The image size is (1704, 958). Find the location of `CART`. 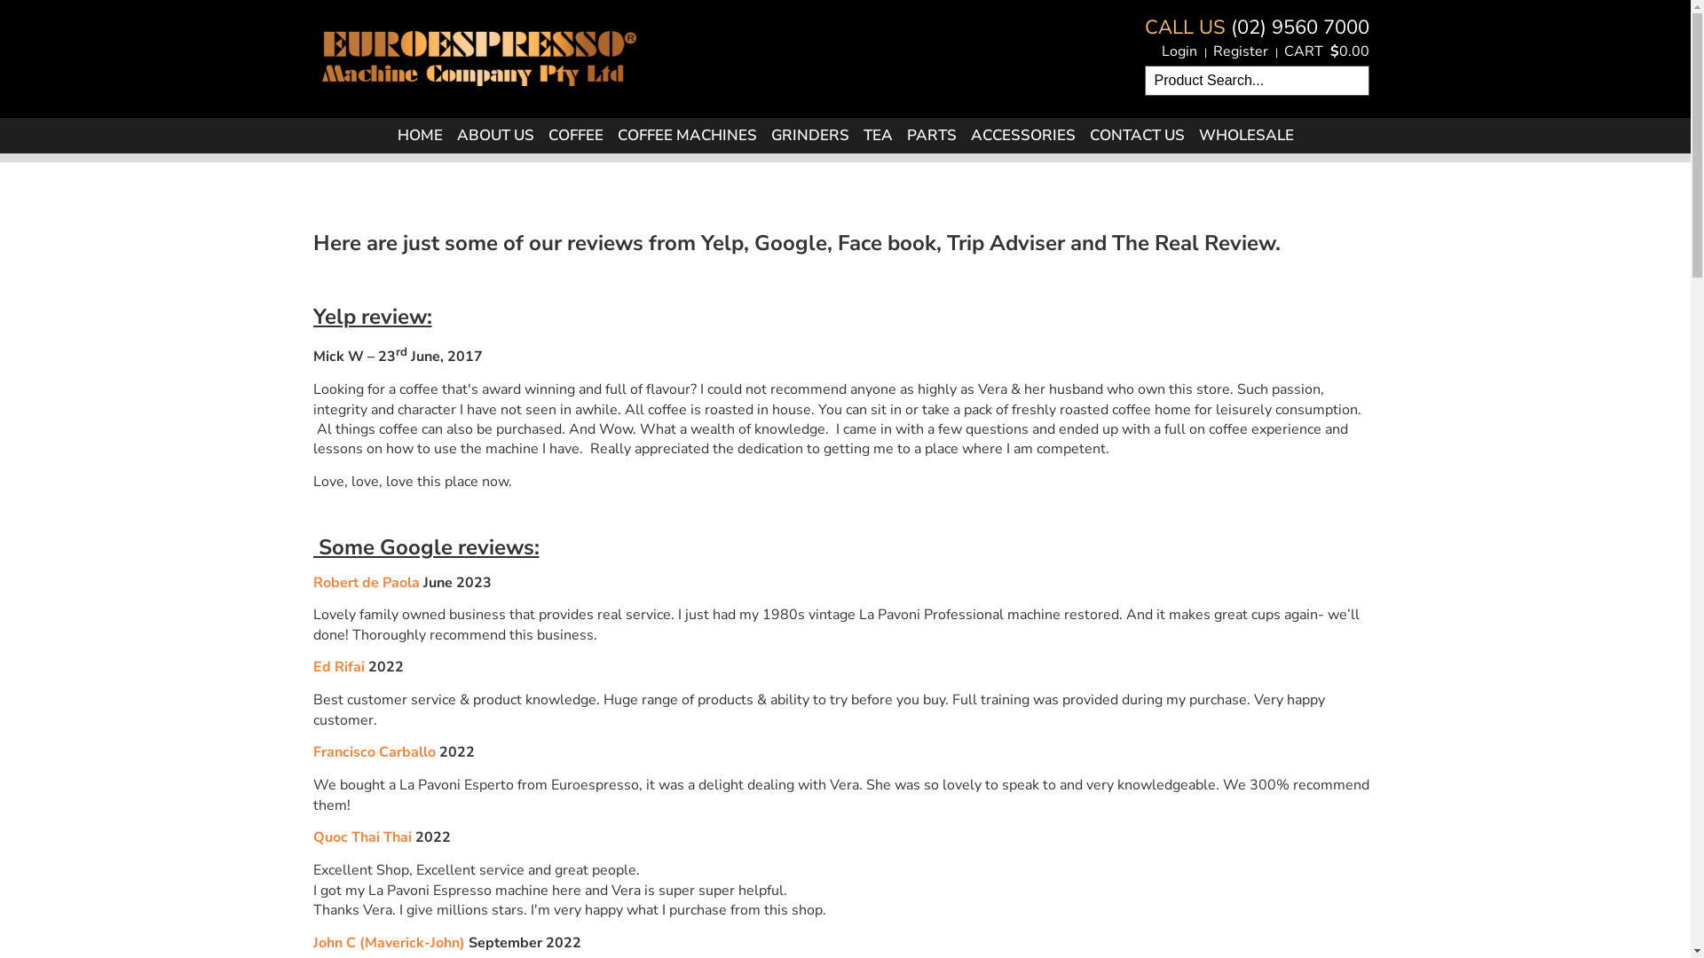

CART is located at coordinates (1303, 51).